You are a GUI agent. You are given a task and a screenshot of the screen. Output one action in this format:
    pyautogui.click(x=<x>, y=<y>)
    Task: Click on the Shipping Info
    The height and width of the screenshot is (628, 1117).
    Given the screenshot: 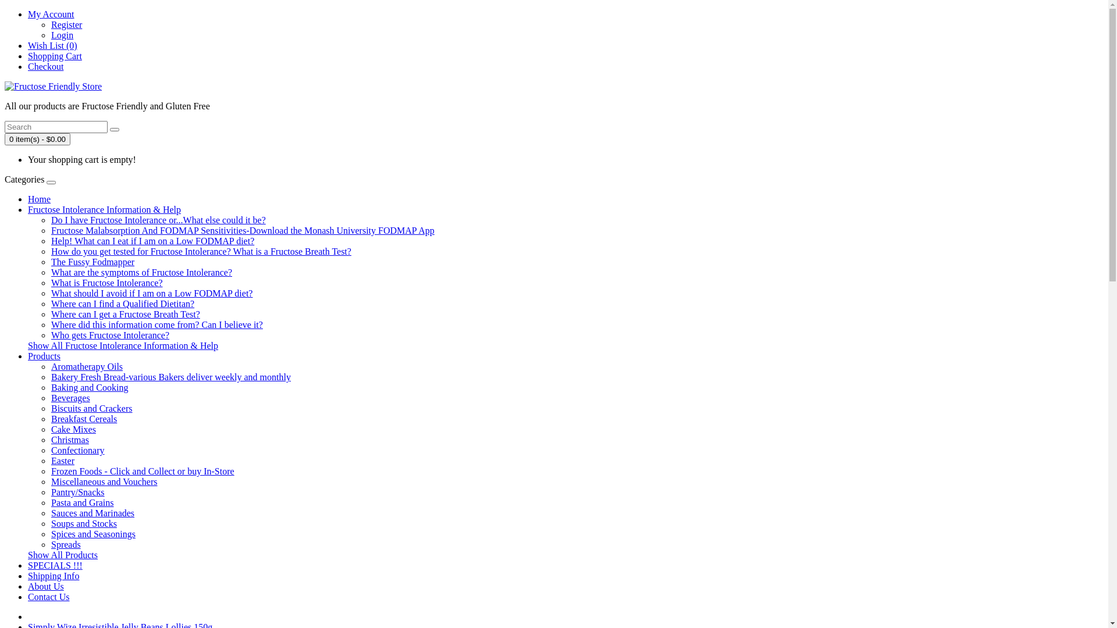 What is the action you would take?
    pyautogui.click(x=54, y=576)
    